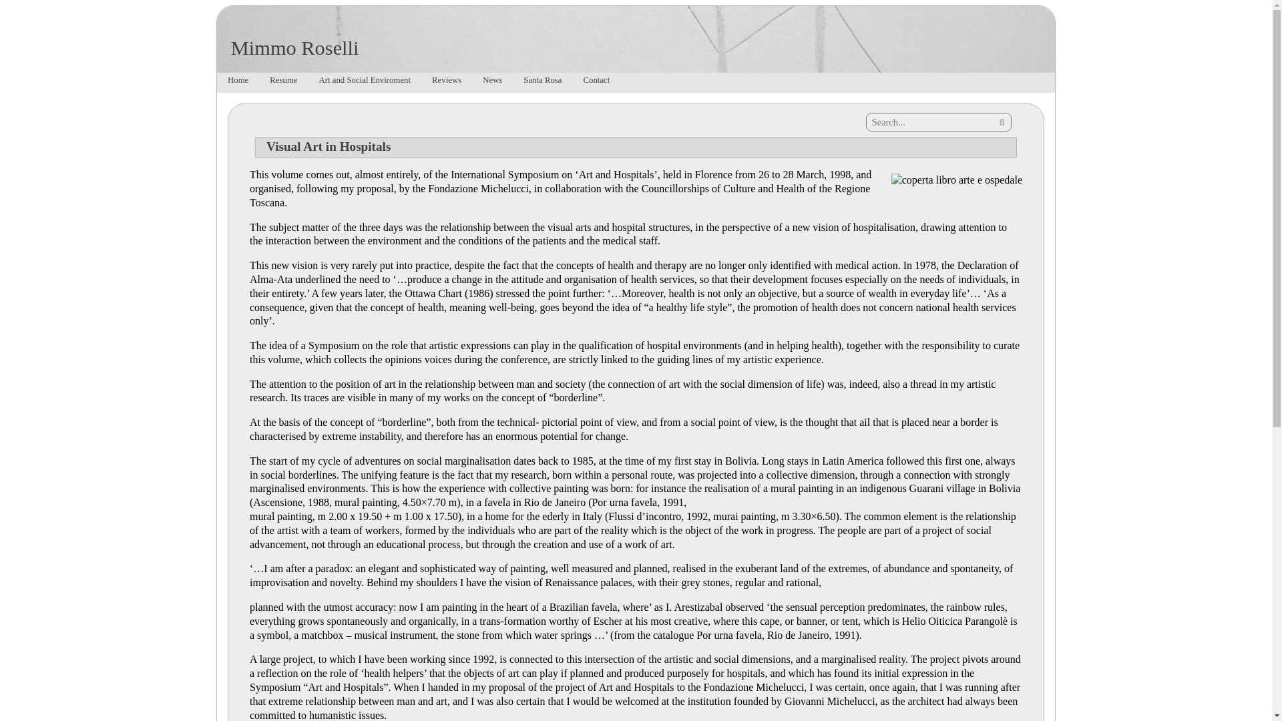 The image size is (1282, 721). Describe the element at coordinates (542, 83) in the screenshot. I see `Santa Rosa` at that location.